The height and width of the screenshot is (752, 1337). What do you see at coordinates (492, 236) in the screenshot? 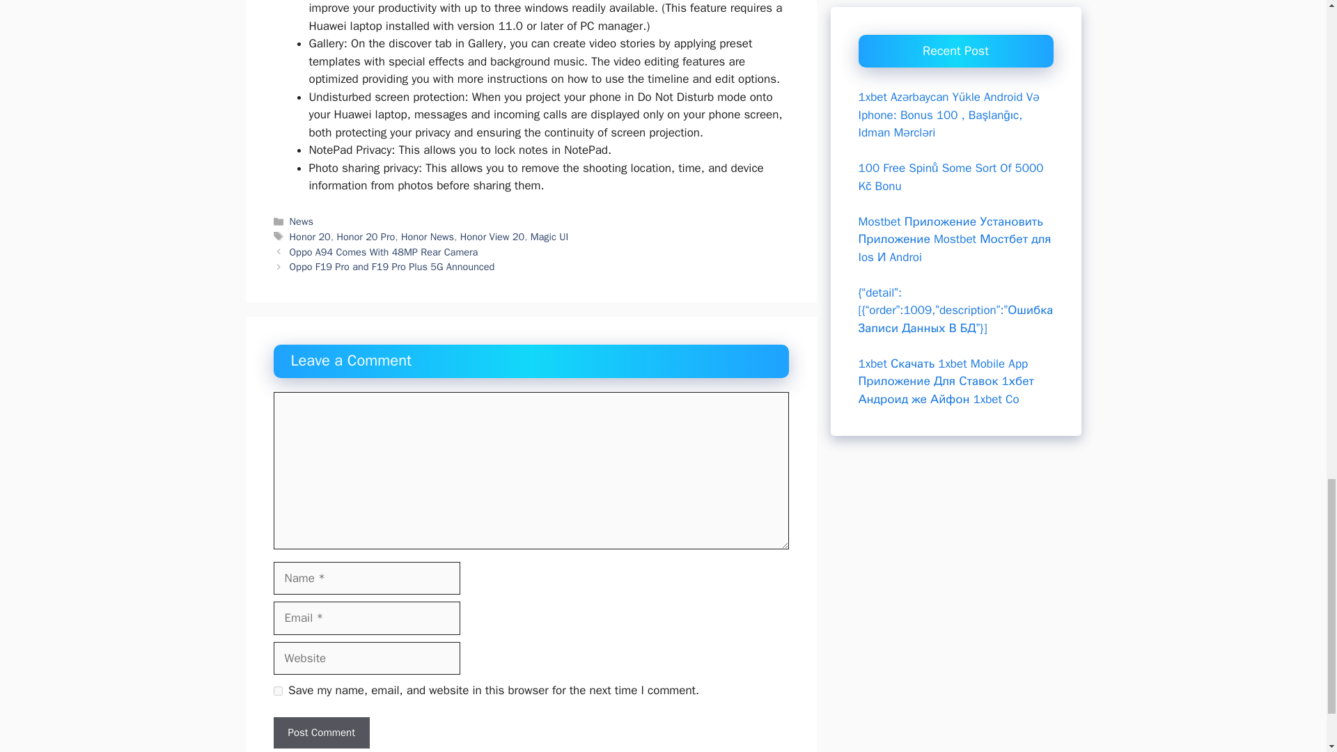
I see `Honor View 20` at bounding box center [492, 236].